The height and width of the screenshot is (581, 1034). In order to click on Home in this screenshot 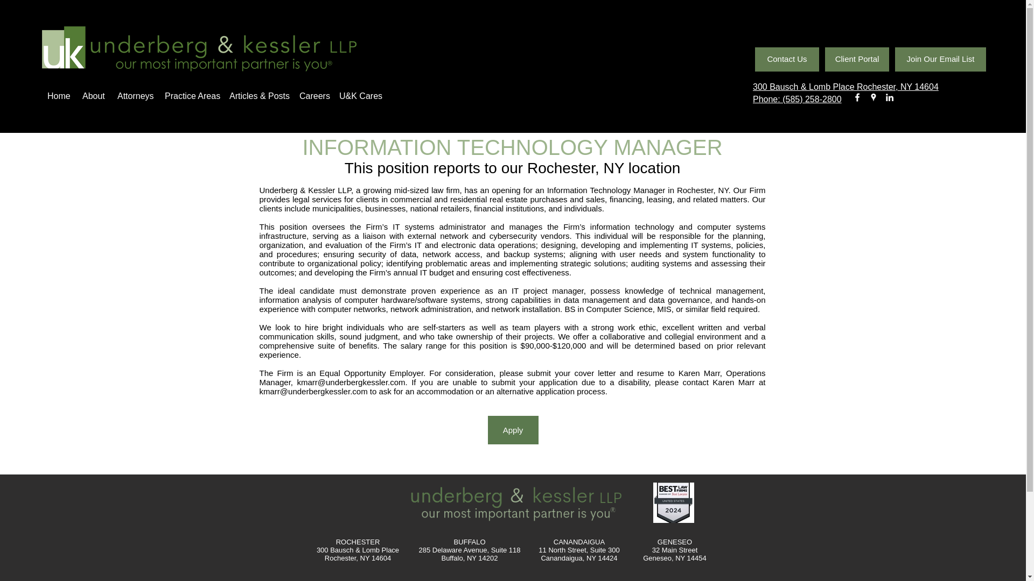, I will do `click(59, 96)`.